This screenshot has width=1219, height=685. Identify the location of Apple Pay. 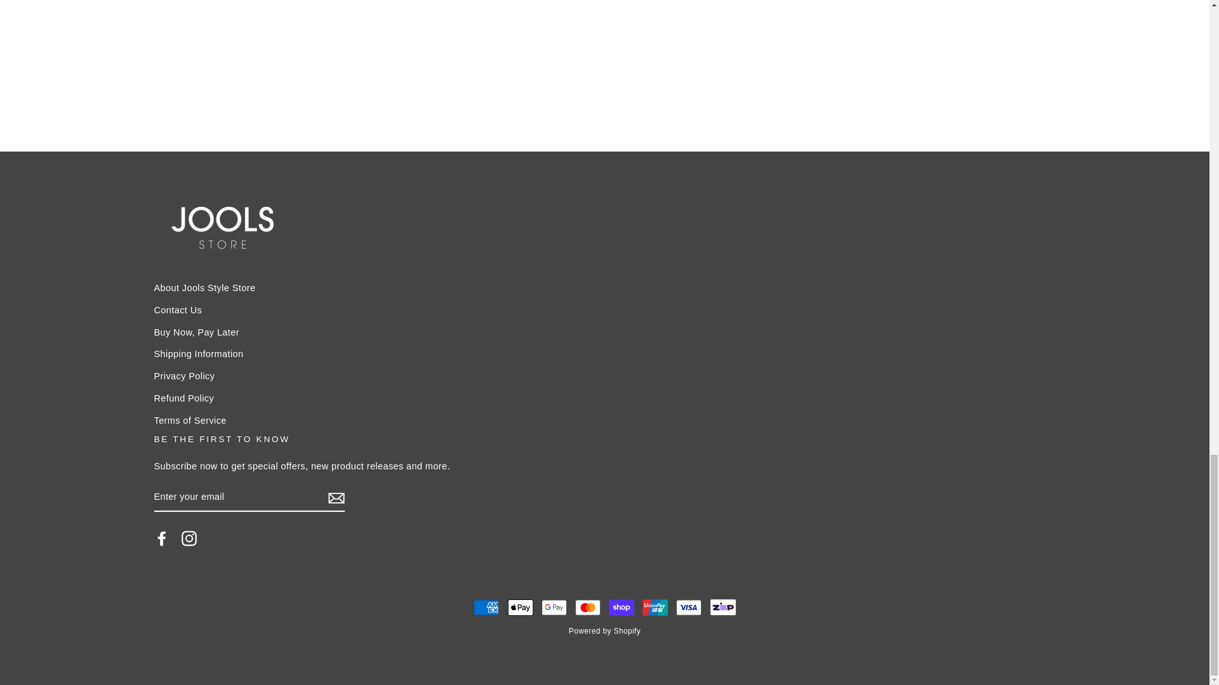
(521, 608).